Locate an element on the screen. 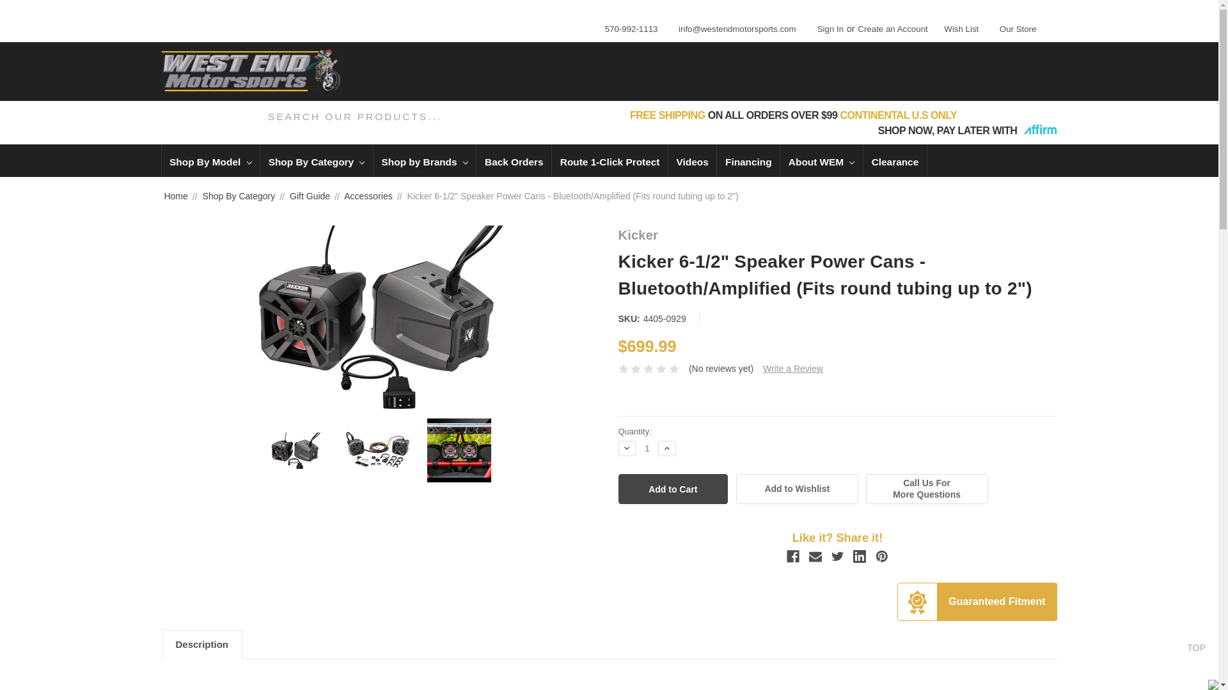 This screenshot has width=1228, height=690. Our Store is located at coordinates (1014, 27).